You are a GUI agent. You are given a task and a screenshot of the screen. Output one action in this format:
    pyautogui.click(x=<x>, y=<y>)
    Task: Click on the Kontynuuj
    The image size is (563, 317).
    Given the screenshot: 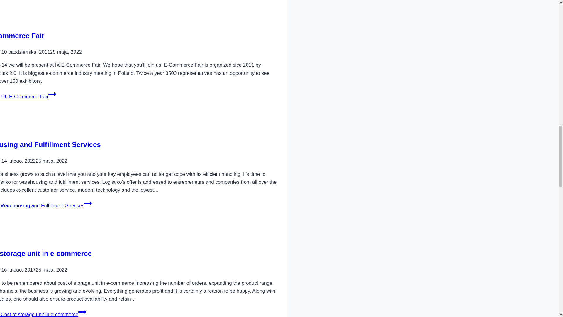 What is the action you would take?
    pyautogui.click(x=82, y=312)
    